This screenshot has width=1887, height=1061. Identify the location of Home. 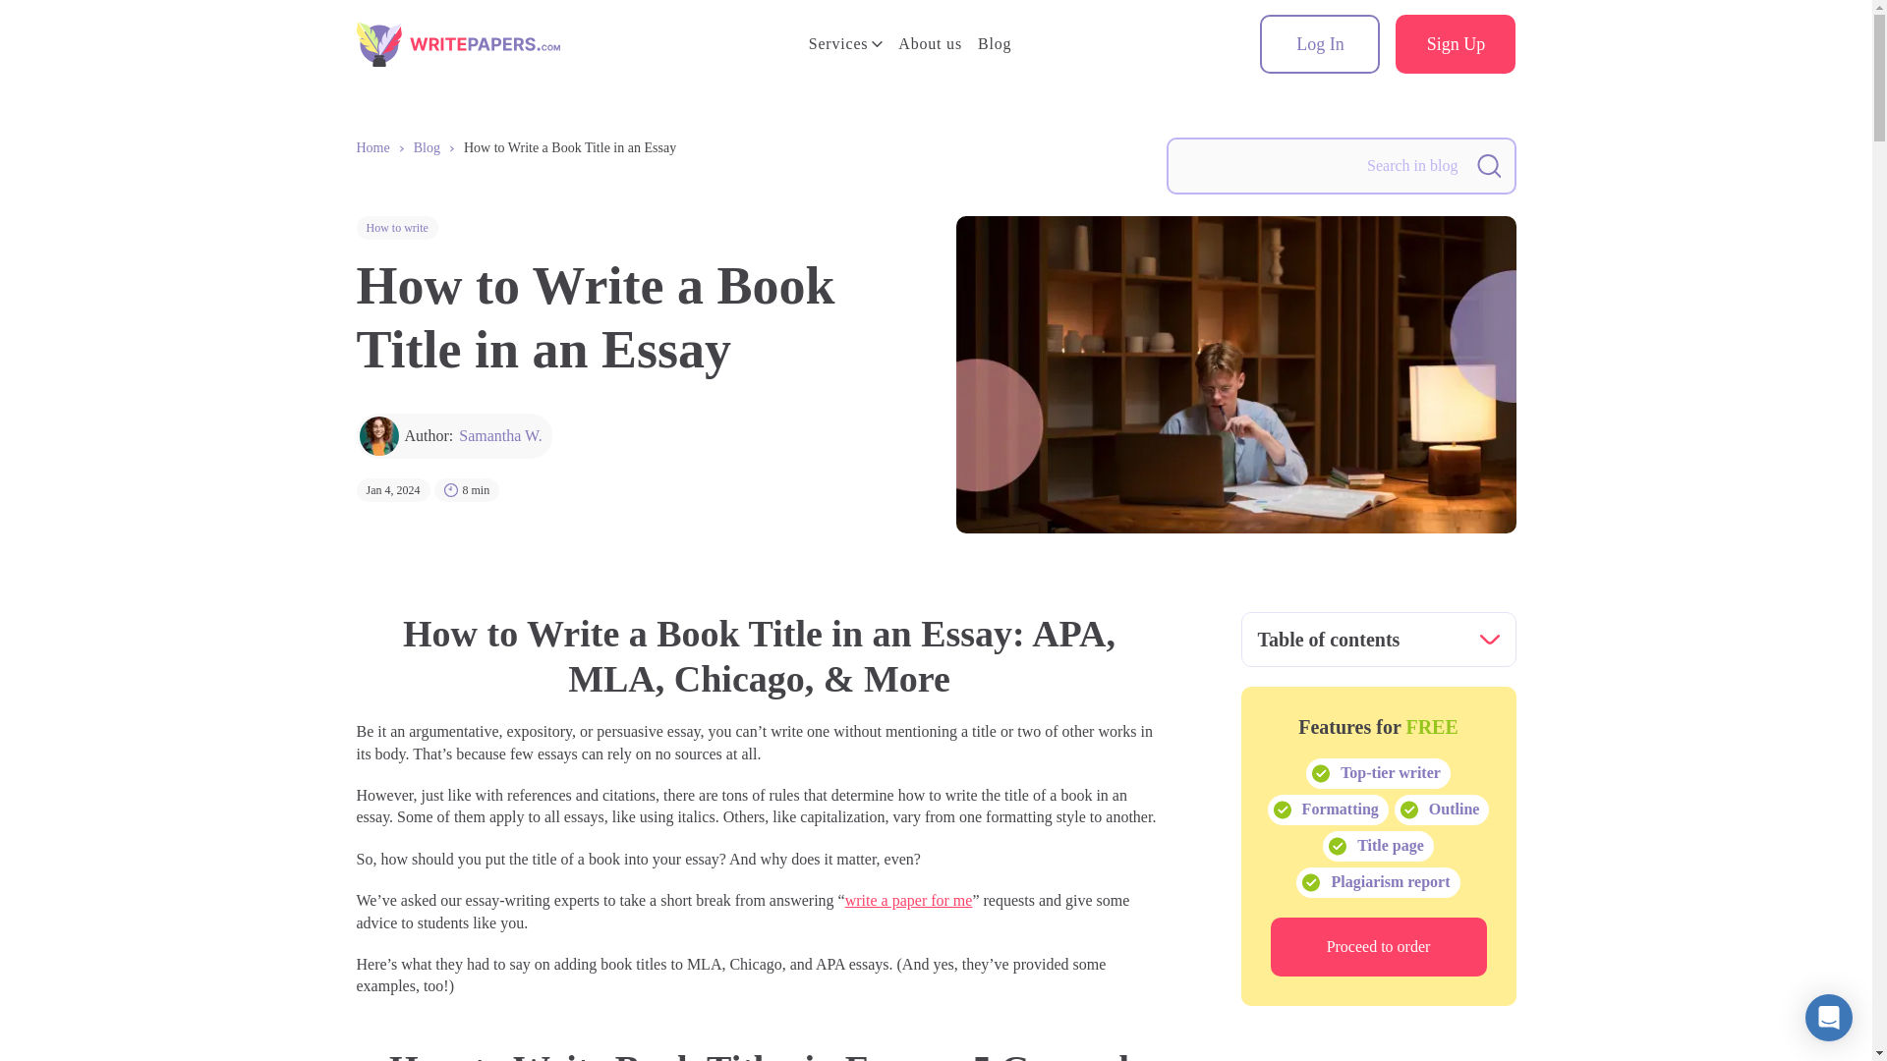
(372, 148).